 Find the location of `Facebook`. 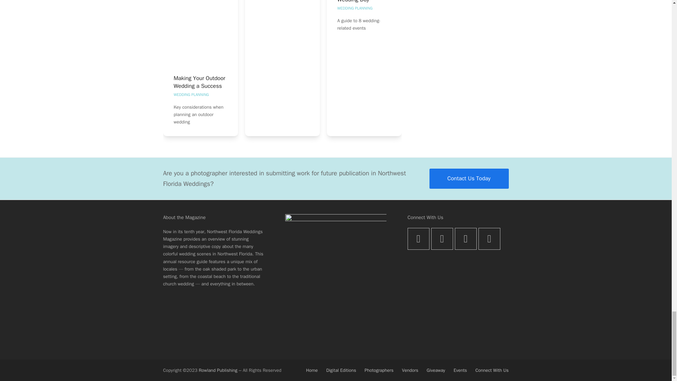

Facebook is located at coordinates (442, 238).